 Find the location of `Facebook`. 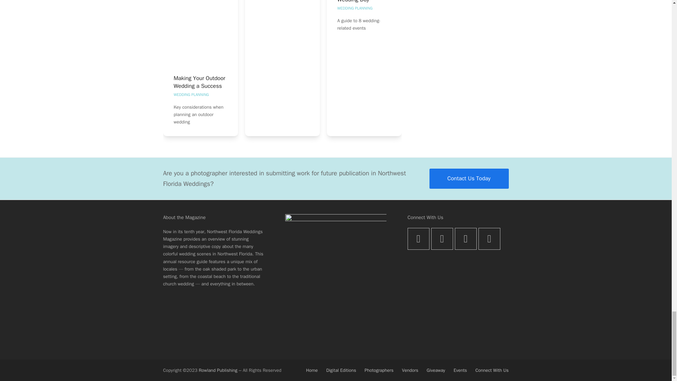

Facebook is located at coordinates (442, 238).